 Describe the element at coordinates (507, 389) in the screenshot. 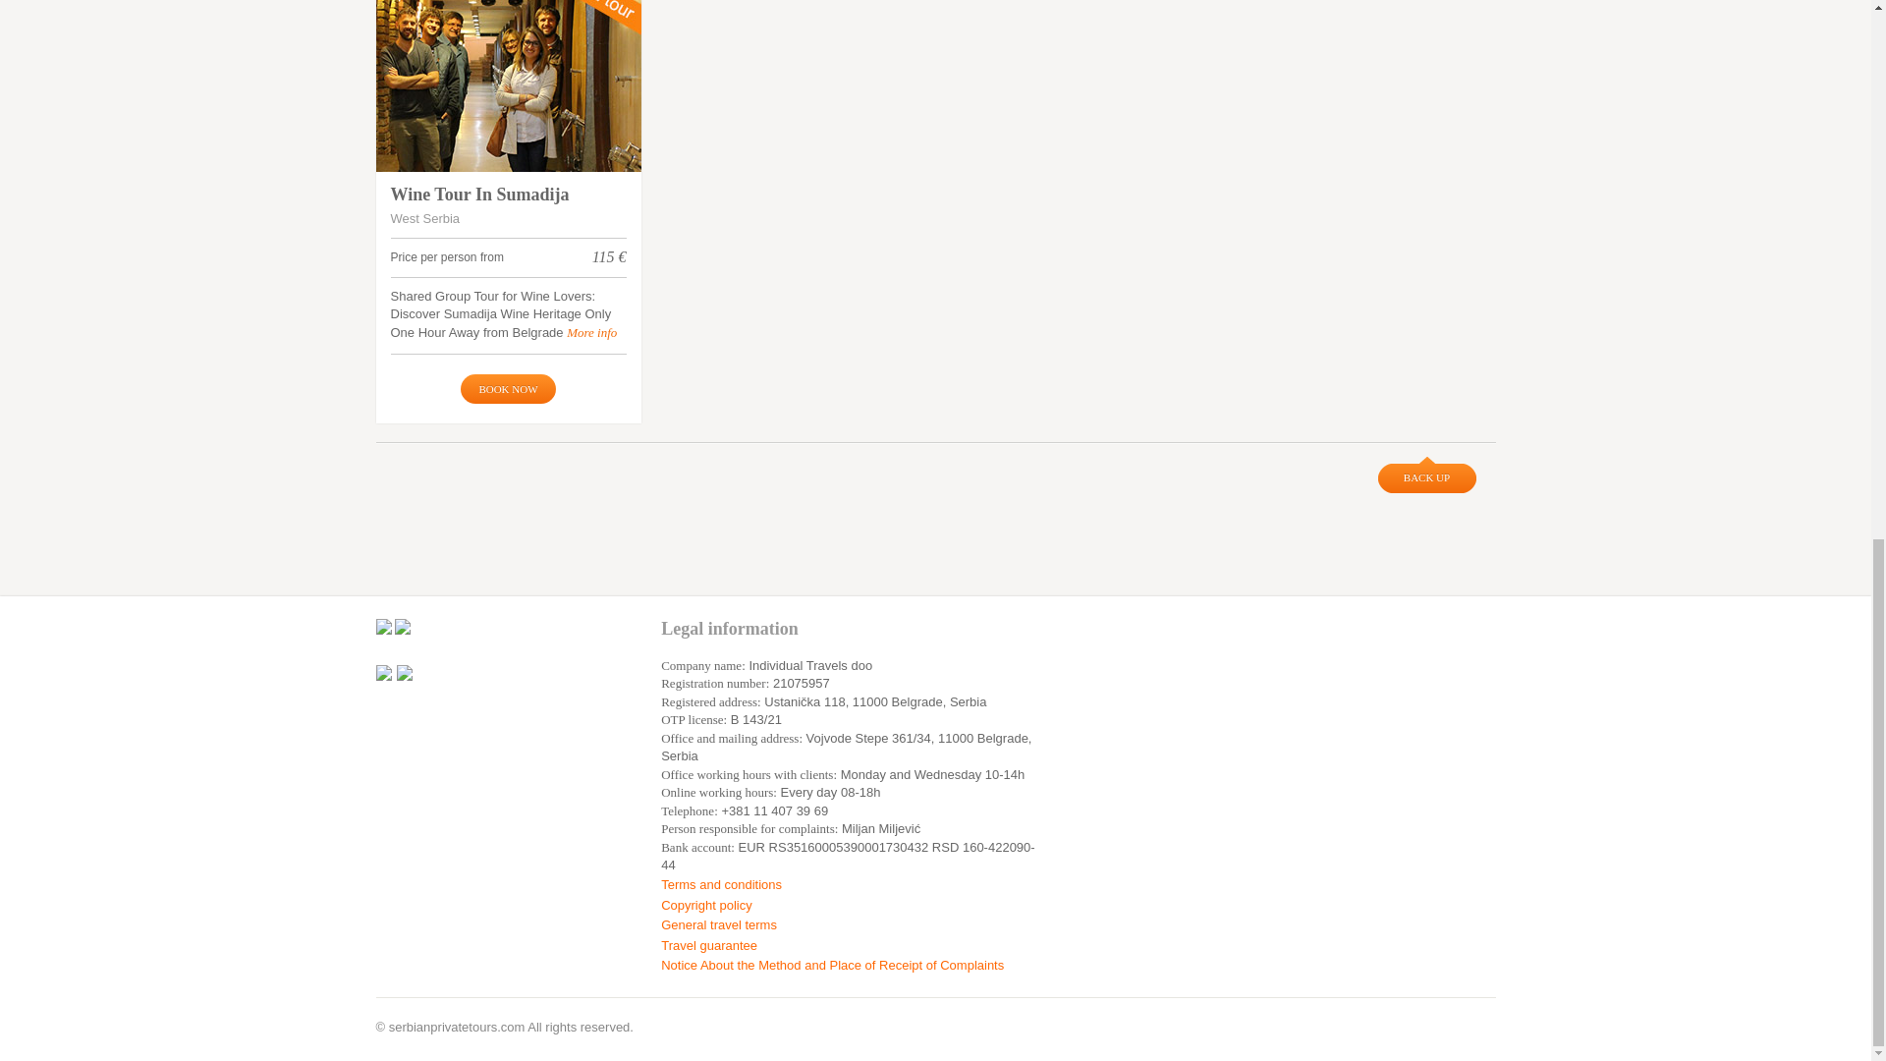

I see `Book now` at that location.